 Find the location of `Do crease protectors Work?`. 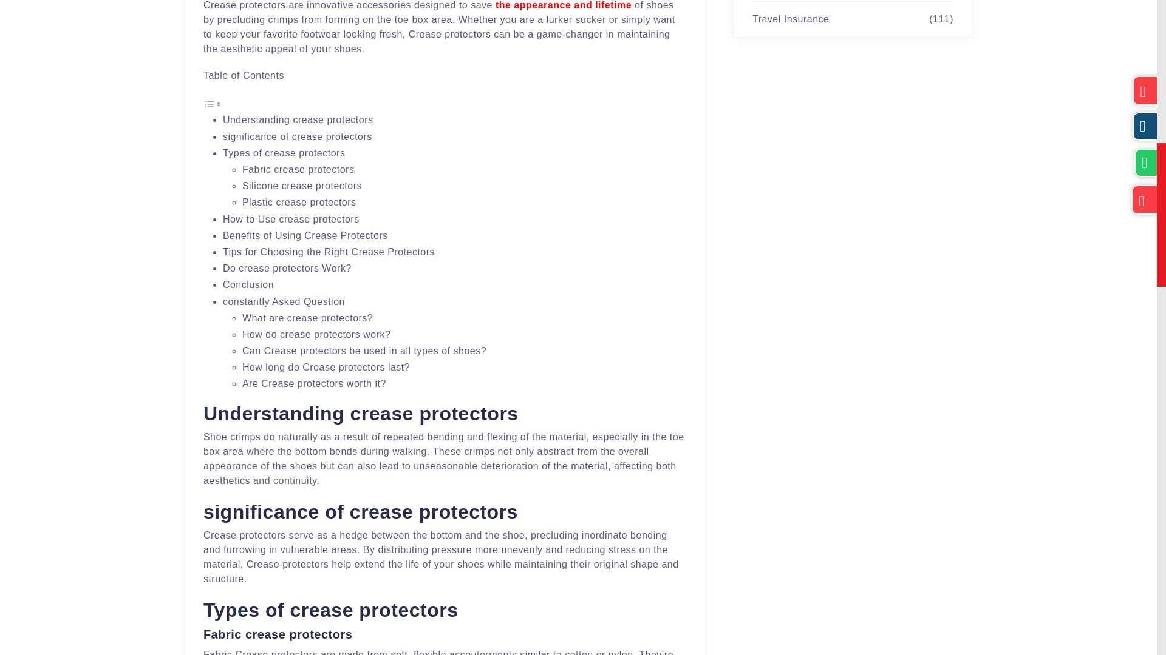

Do crease protectors Work? is located at coordinates (287, 268).